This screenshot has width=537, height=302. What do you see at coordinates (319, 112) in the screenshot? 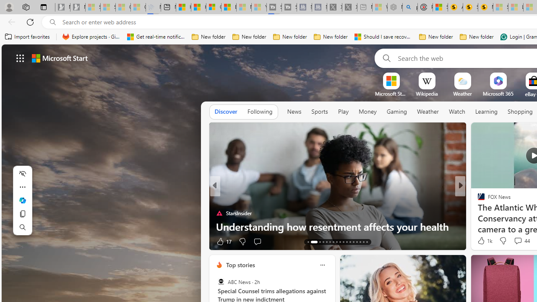
I see `Sports` at bounding box center [319, 112].